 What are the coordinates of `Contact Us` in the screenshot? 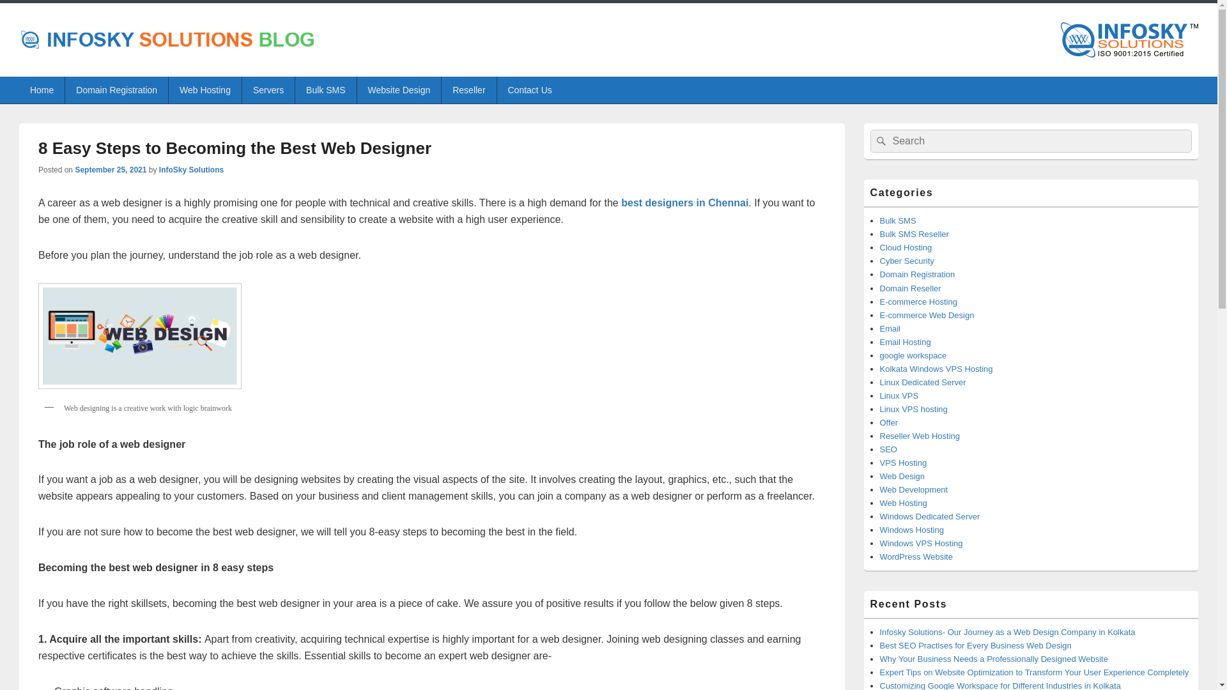 It's located at (530, 89).